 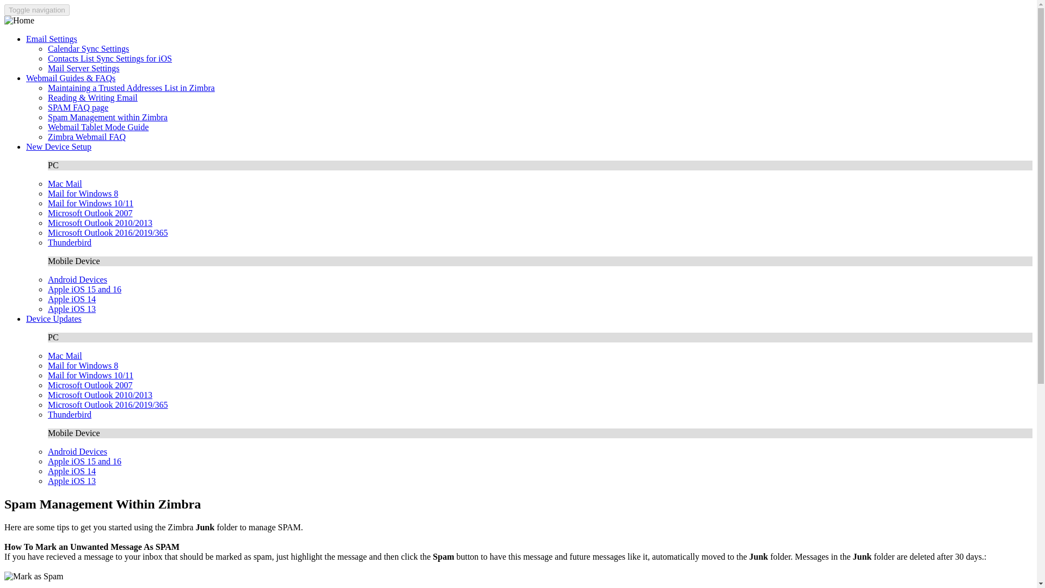 I want to click on Android Devices, so click(x=77, y=451).